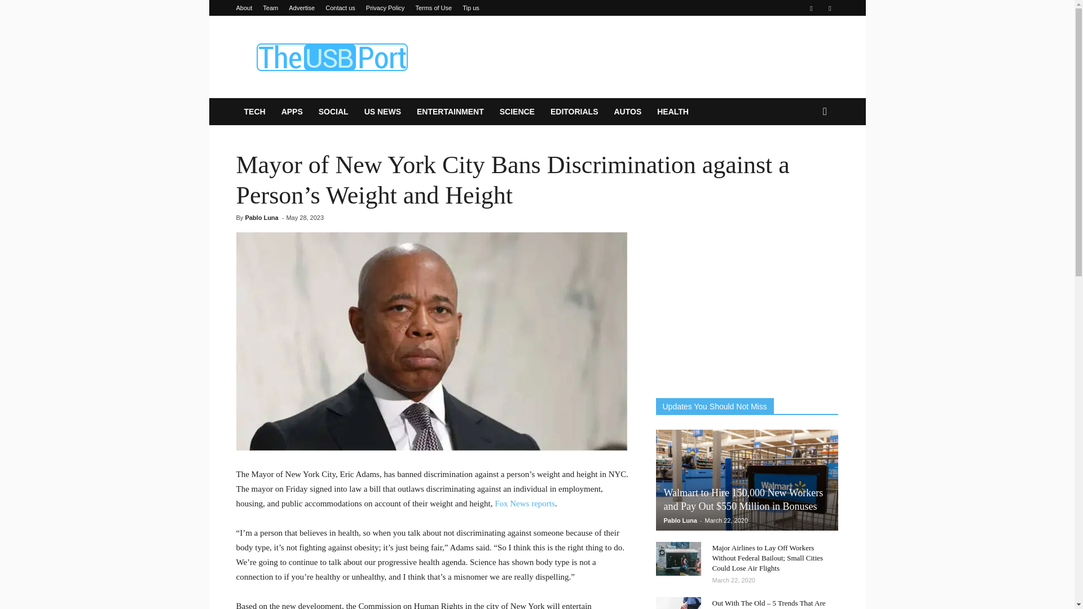  I want to click on TECH, so click(254, 112).